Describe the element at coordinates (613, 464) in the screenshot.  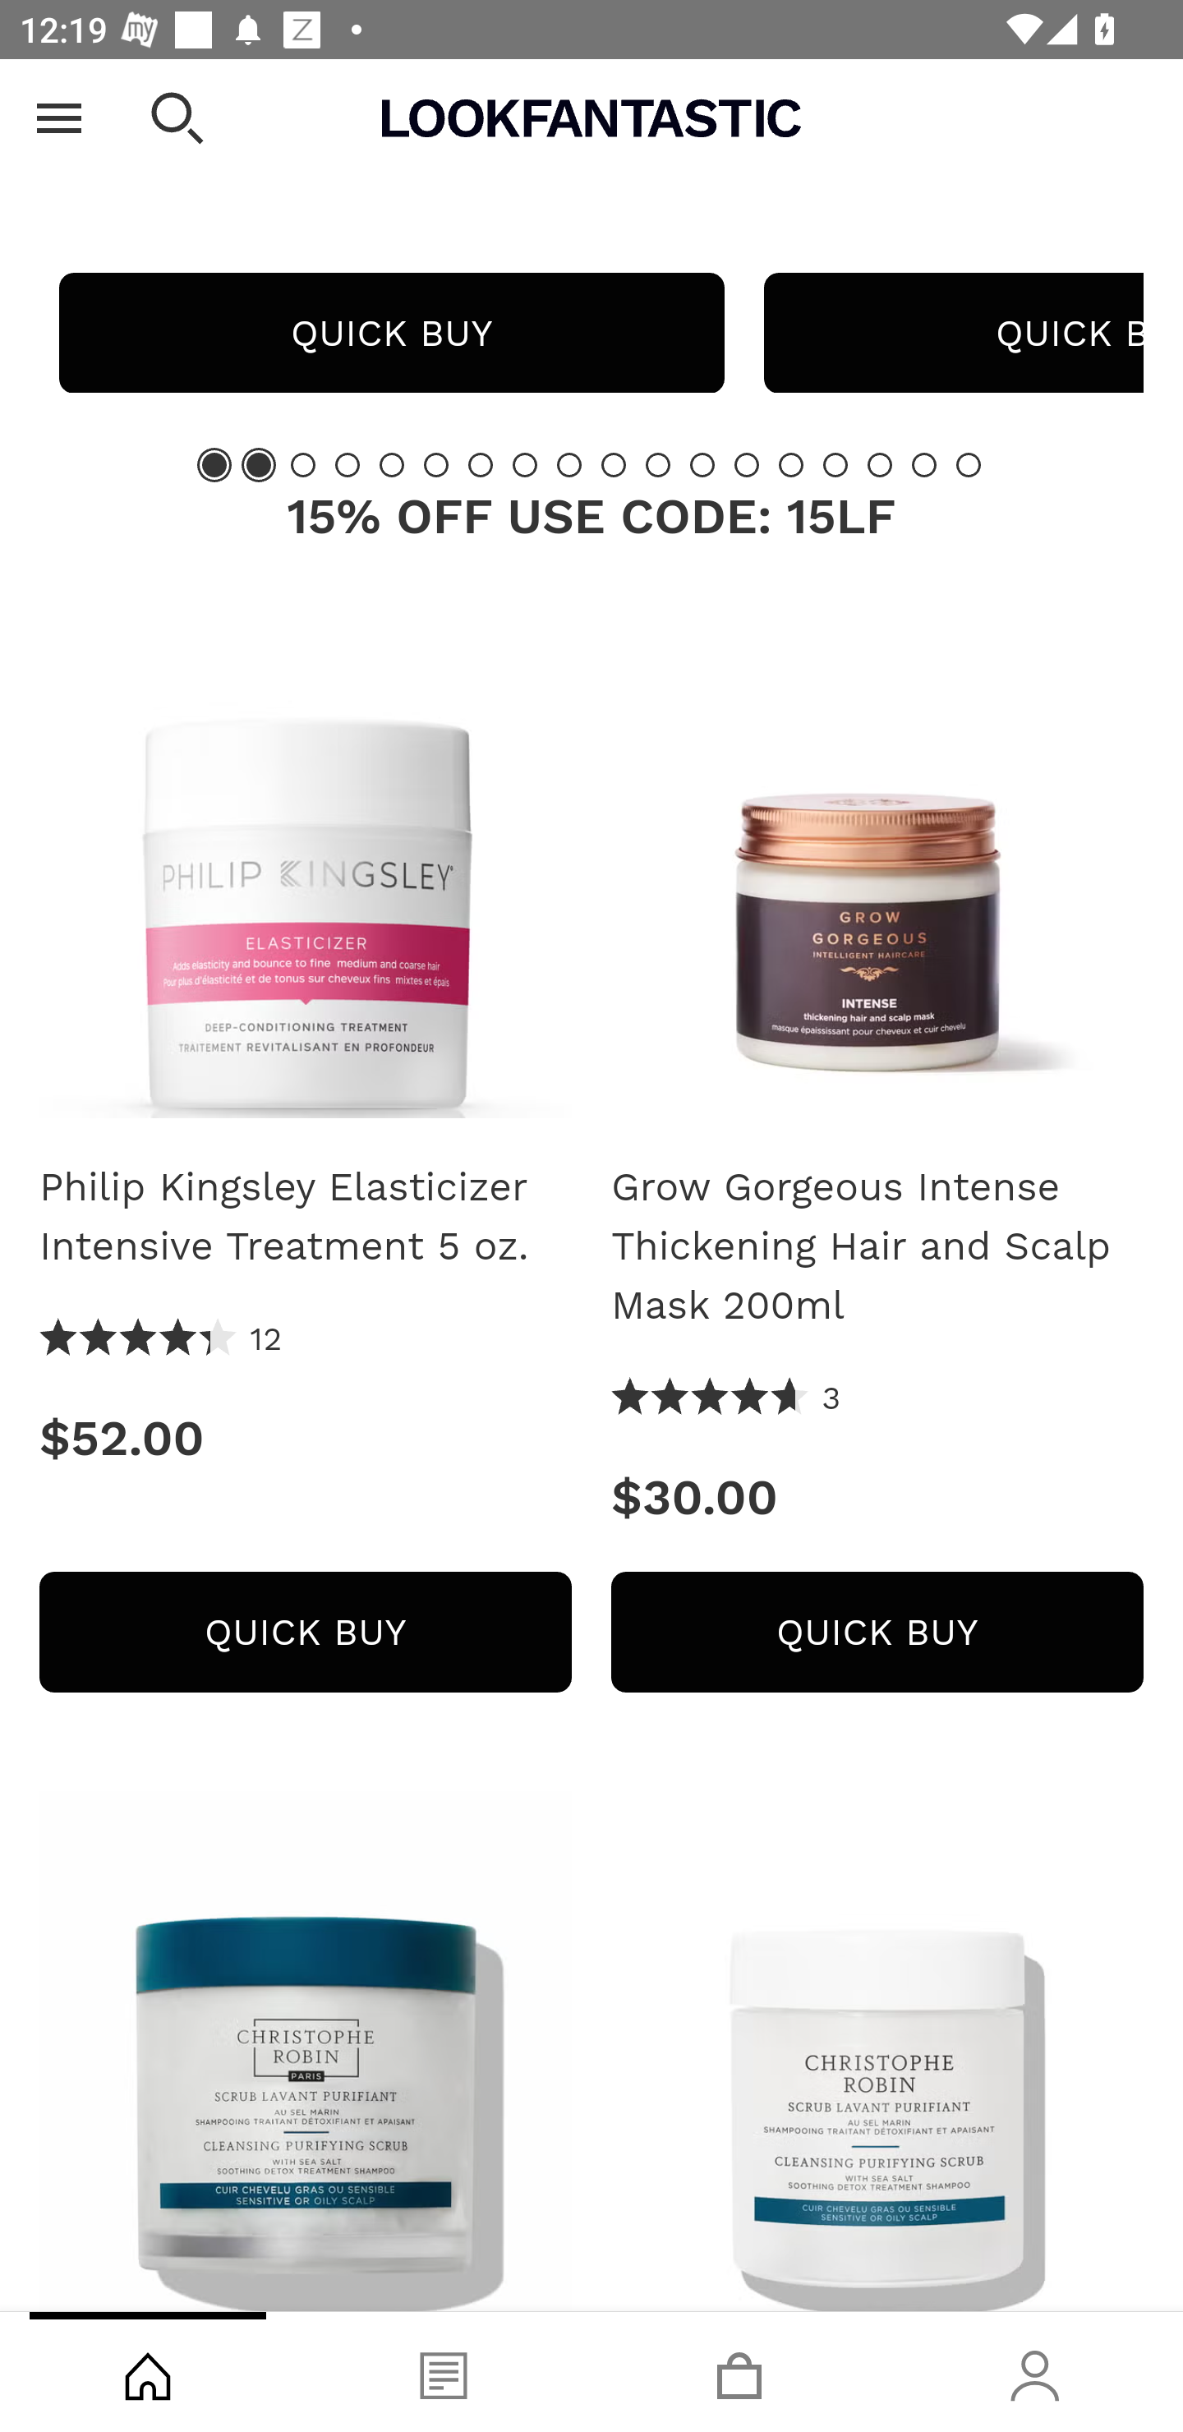
I see `Slide 10` at that location.